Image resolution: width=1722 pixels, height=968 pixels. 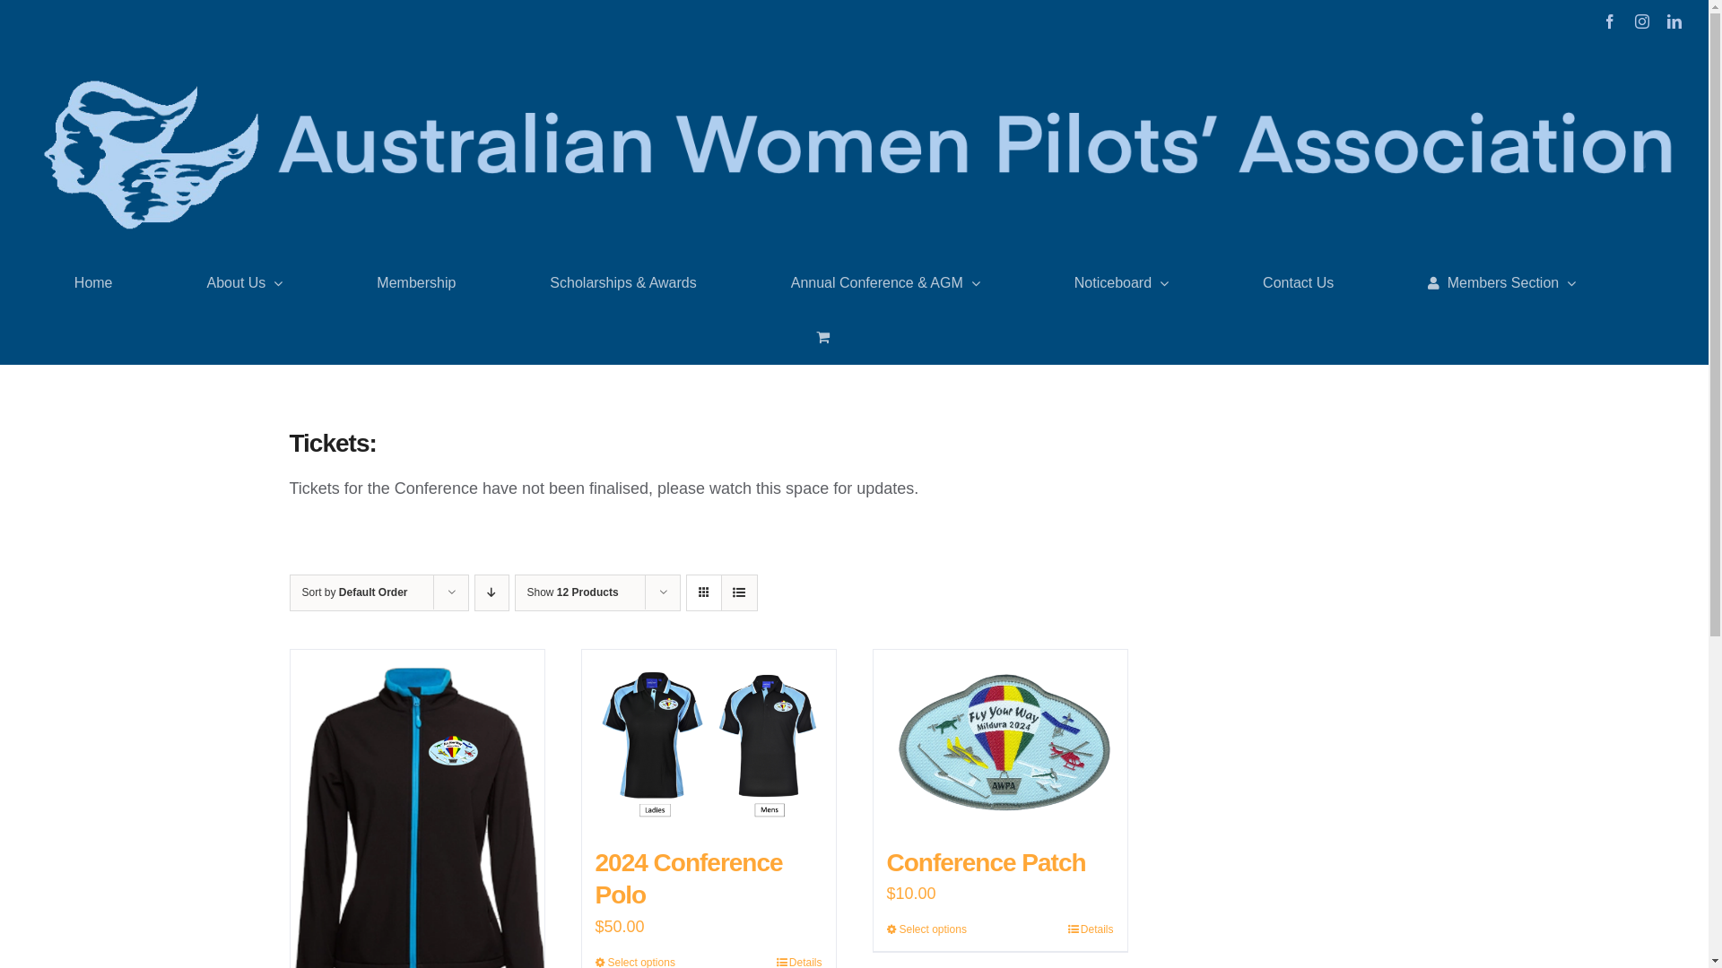 I want to click on Noticeboard, so click(x=1121, y=283).